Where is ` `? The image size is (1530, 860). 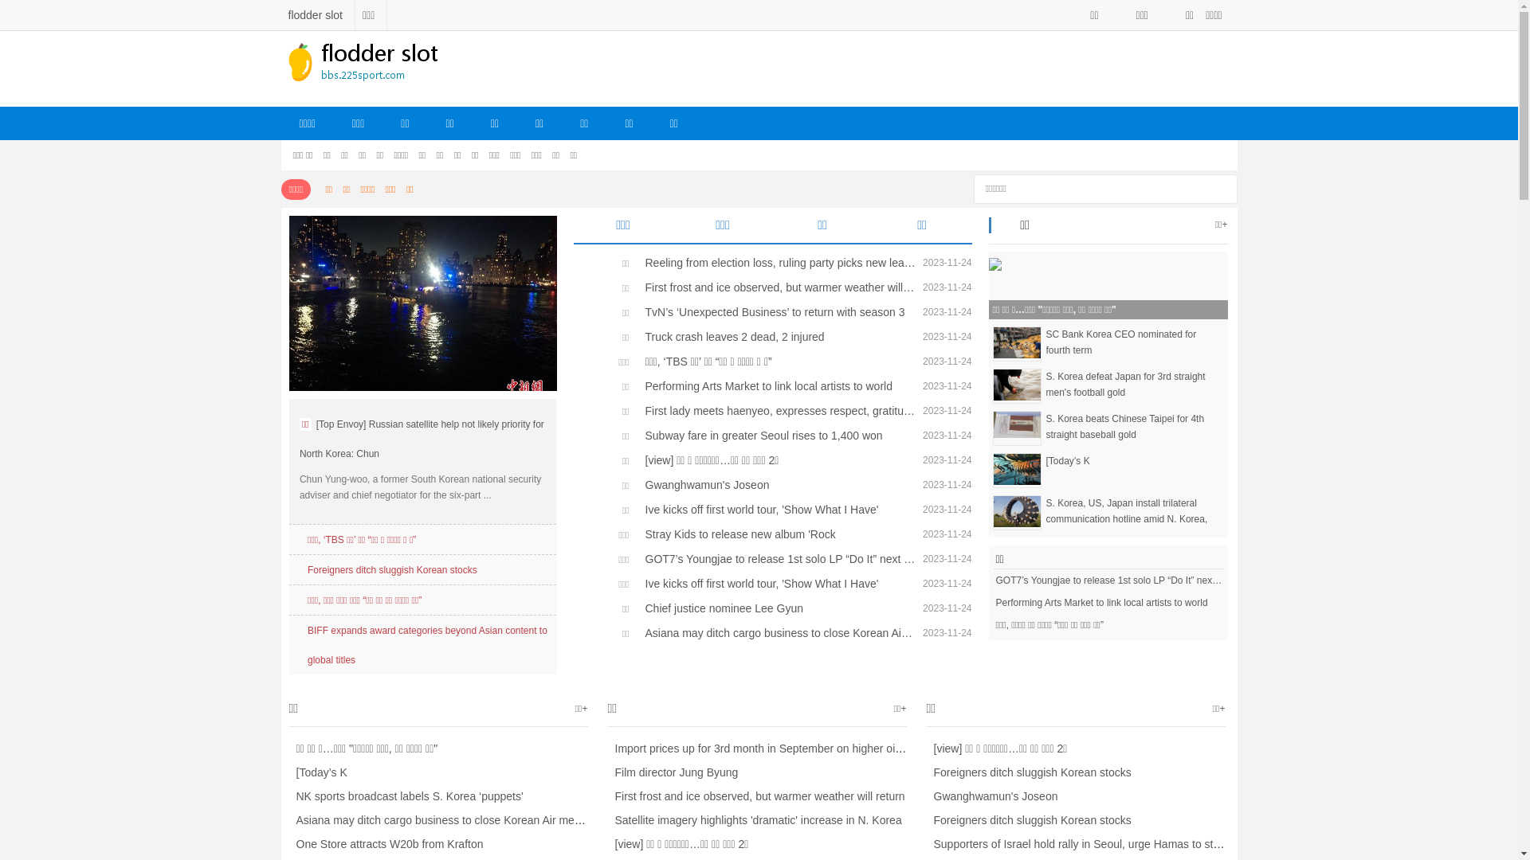   is located at coordinates (1219, 186).